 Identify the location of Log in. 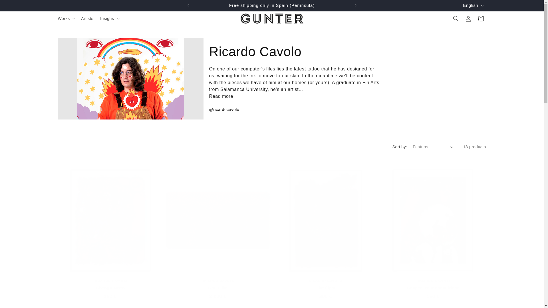
(468, 19).